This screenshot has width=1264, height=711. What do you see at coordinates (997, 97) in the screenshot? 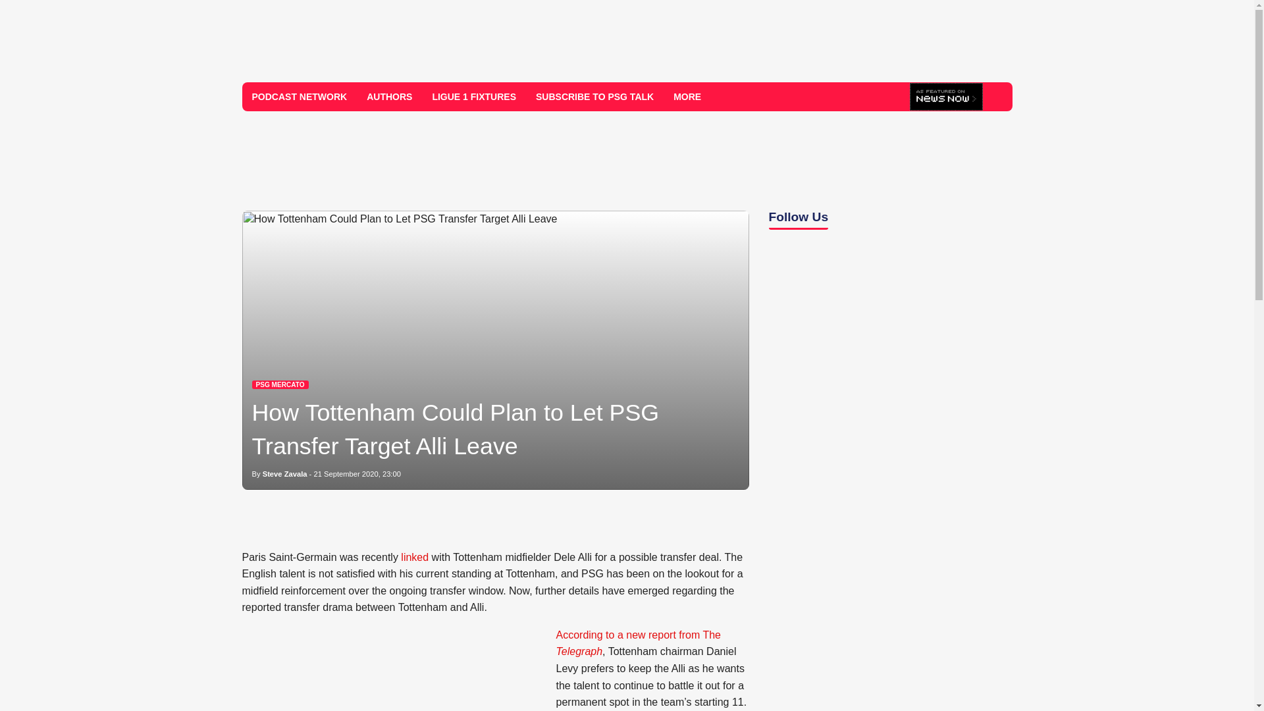
I see `Search` at bounding box center [997, 97].